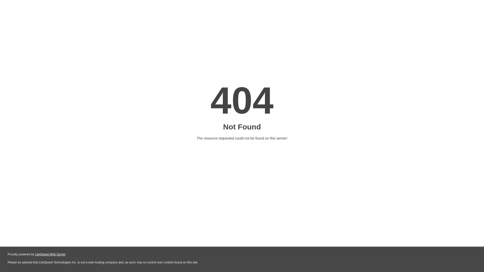 The width and height of the screenshot is (484, 272). What do you see at coordinates (50, 254) in the screenshot?
I see `LiteSpeed Web Server` at bounding box center [50, 254].